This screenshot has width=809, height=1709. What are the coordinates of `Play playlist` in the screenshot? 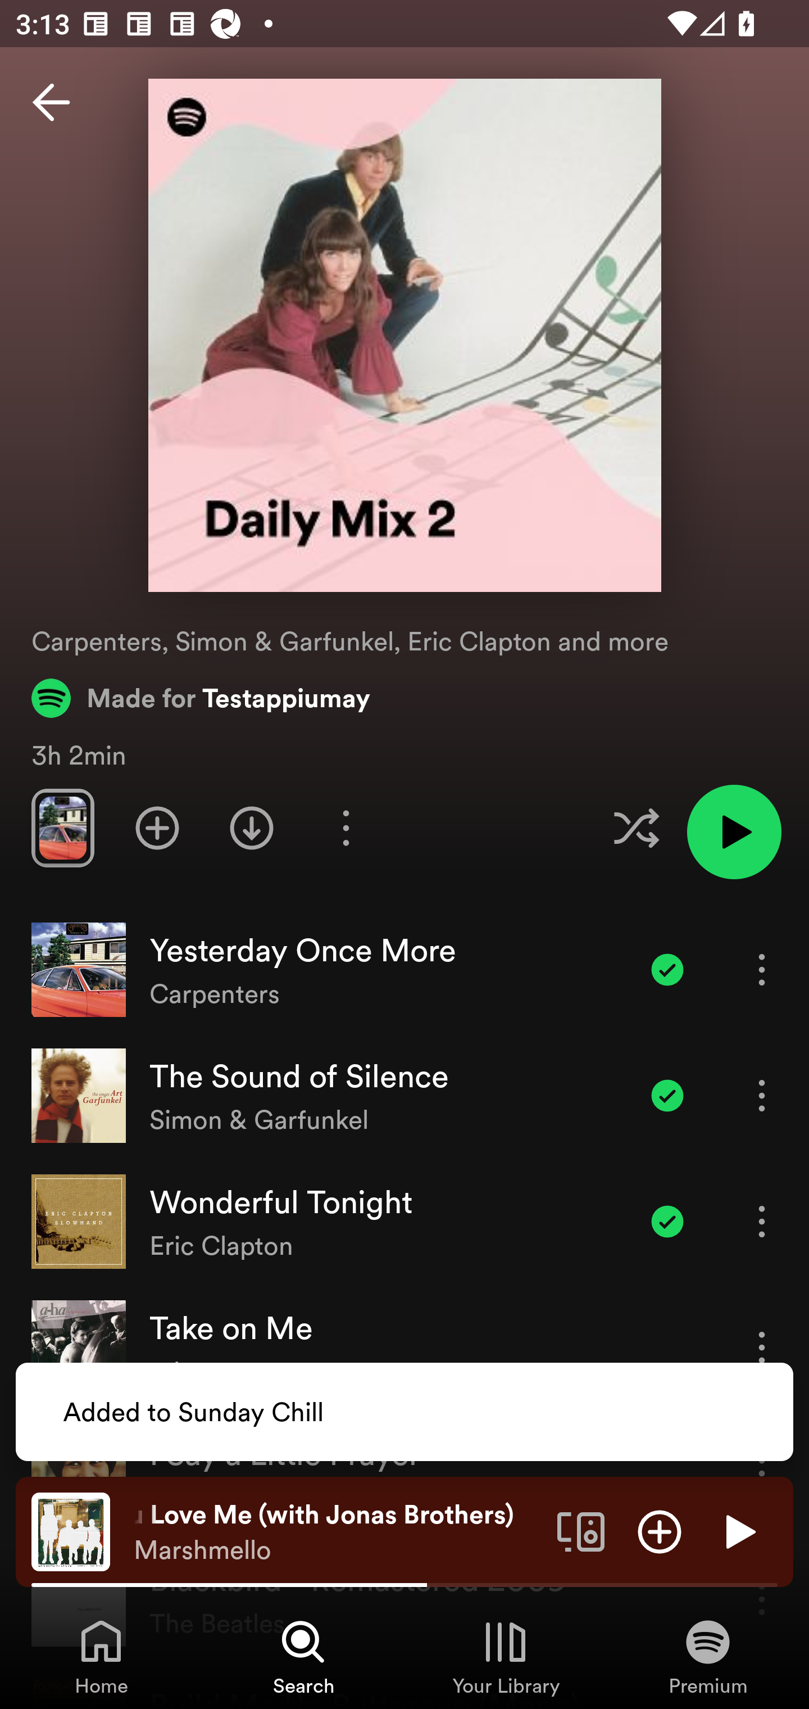 It's located at (734, 832).